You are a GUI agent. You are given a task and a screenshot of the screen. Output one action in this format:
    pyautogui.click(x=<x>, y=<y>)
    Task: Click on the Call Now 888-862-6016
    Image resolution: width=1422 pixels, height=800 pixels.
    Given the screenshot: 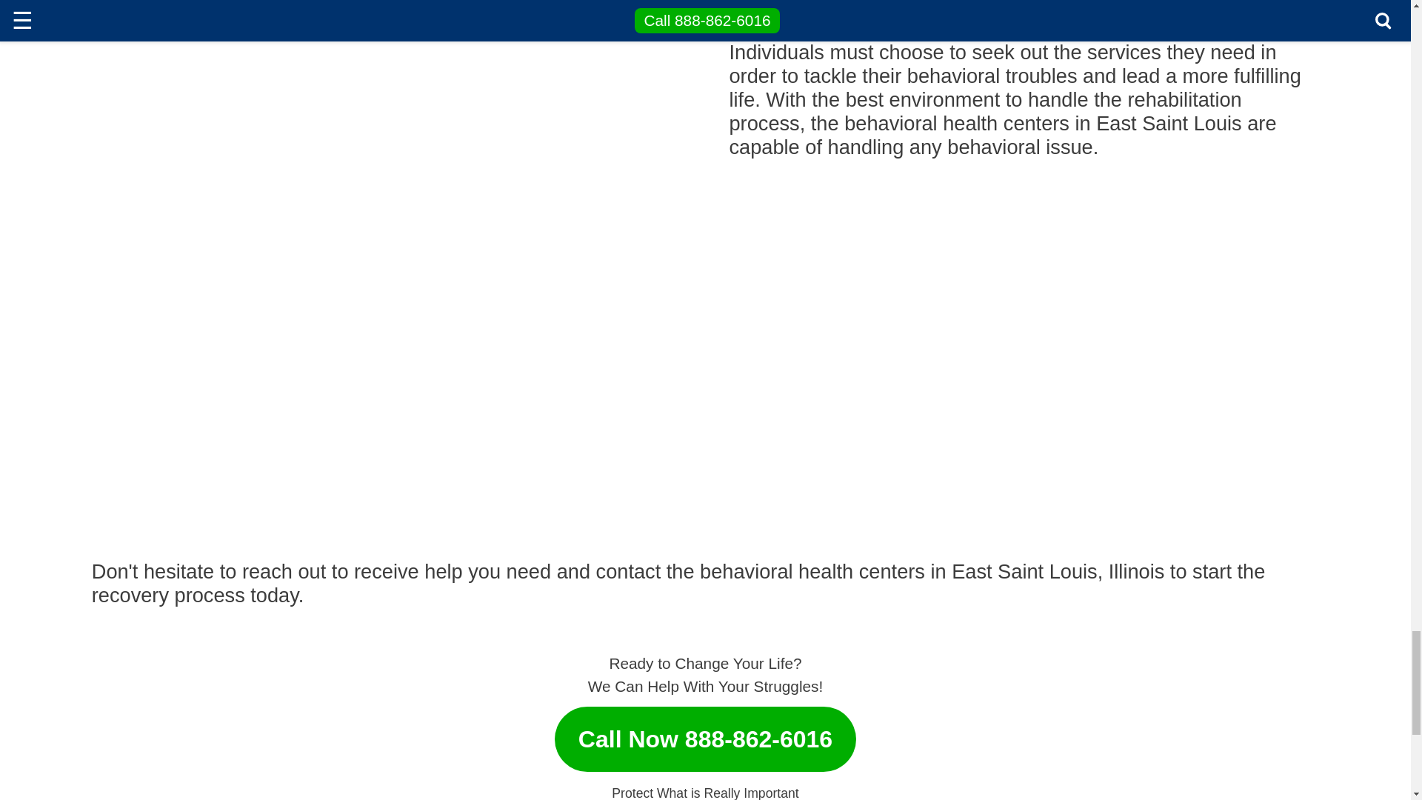 What is the action you would take?
    pyautogui.click(x=705, y=732)
    